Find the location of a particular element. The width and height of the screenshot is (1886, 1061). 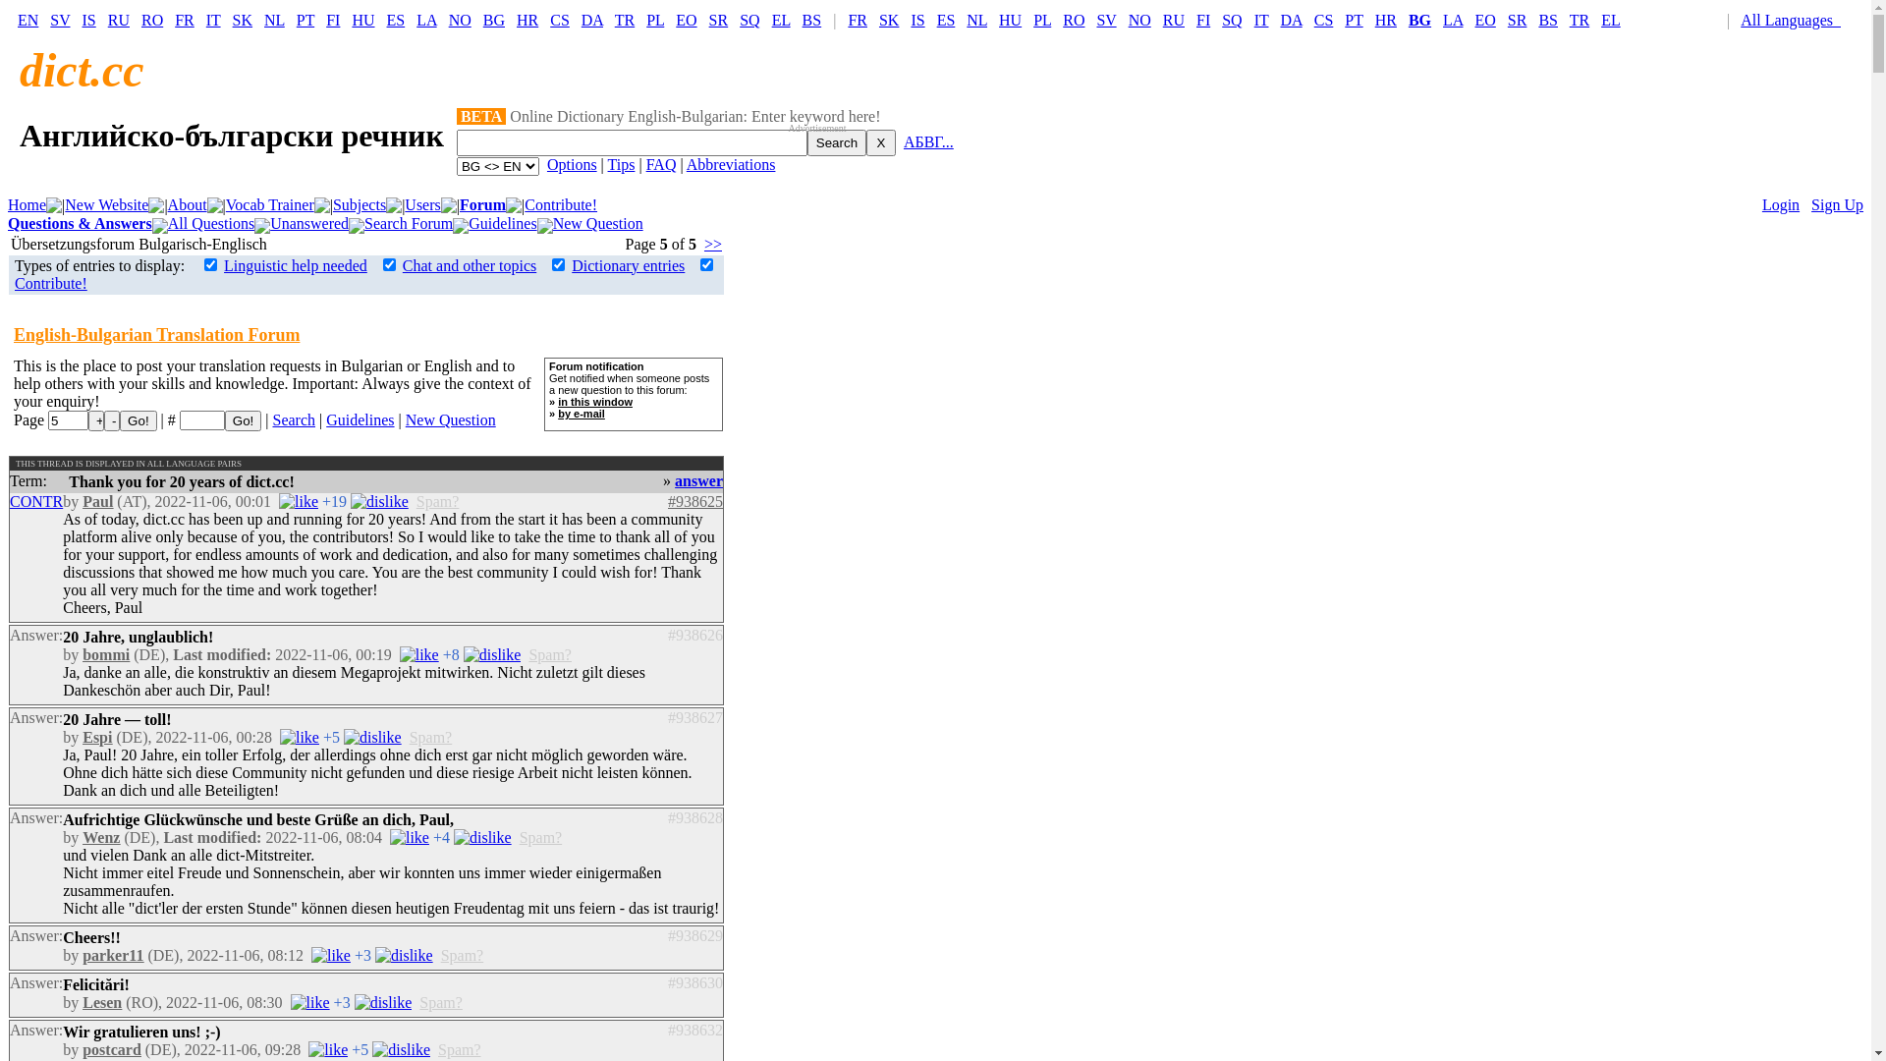

+19 is located at coordinates (334, 501).